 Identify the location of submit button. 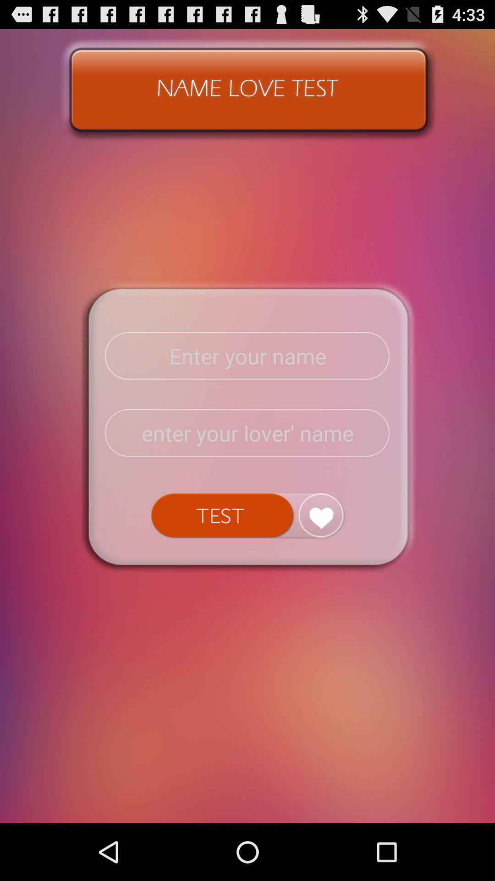
(247, 515).